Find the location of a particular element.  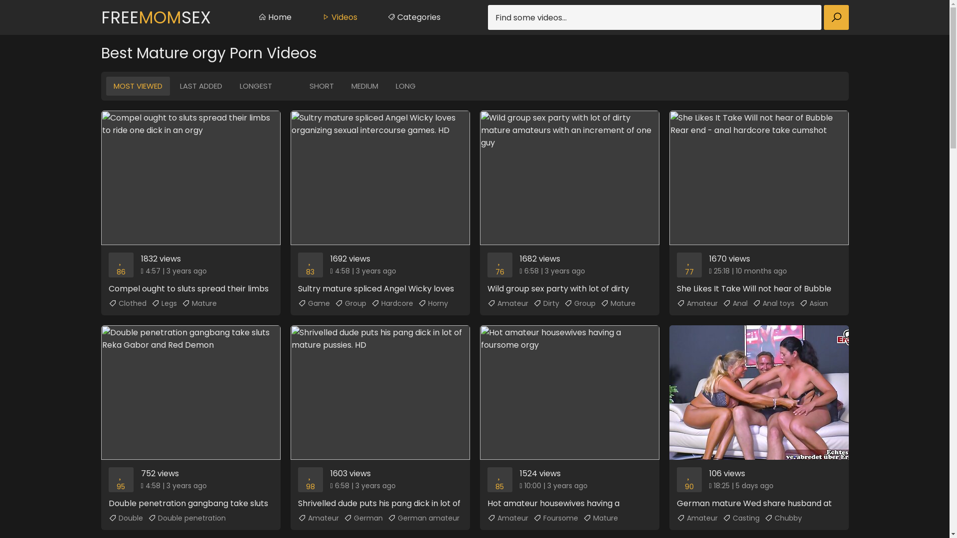

FREEMOMSEX is located at coordinates (156, 17).